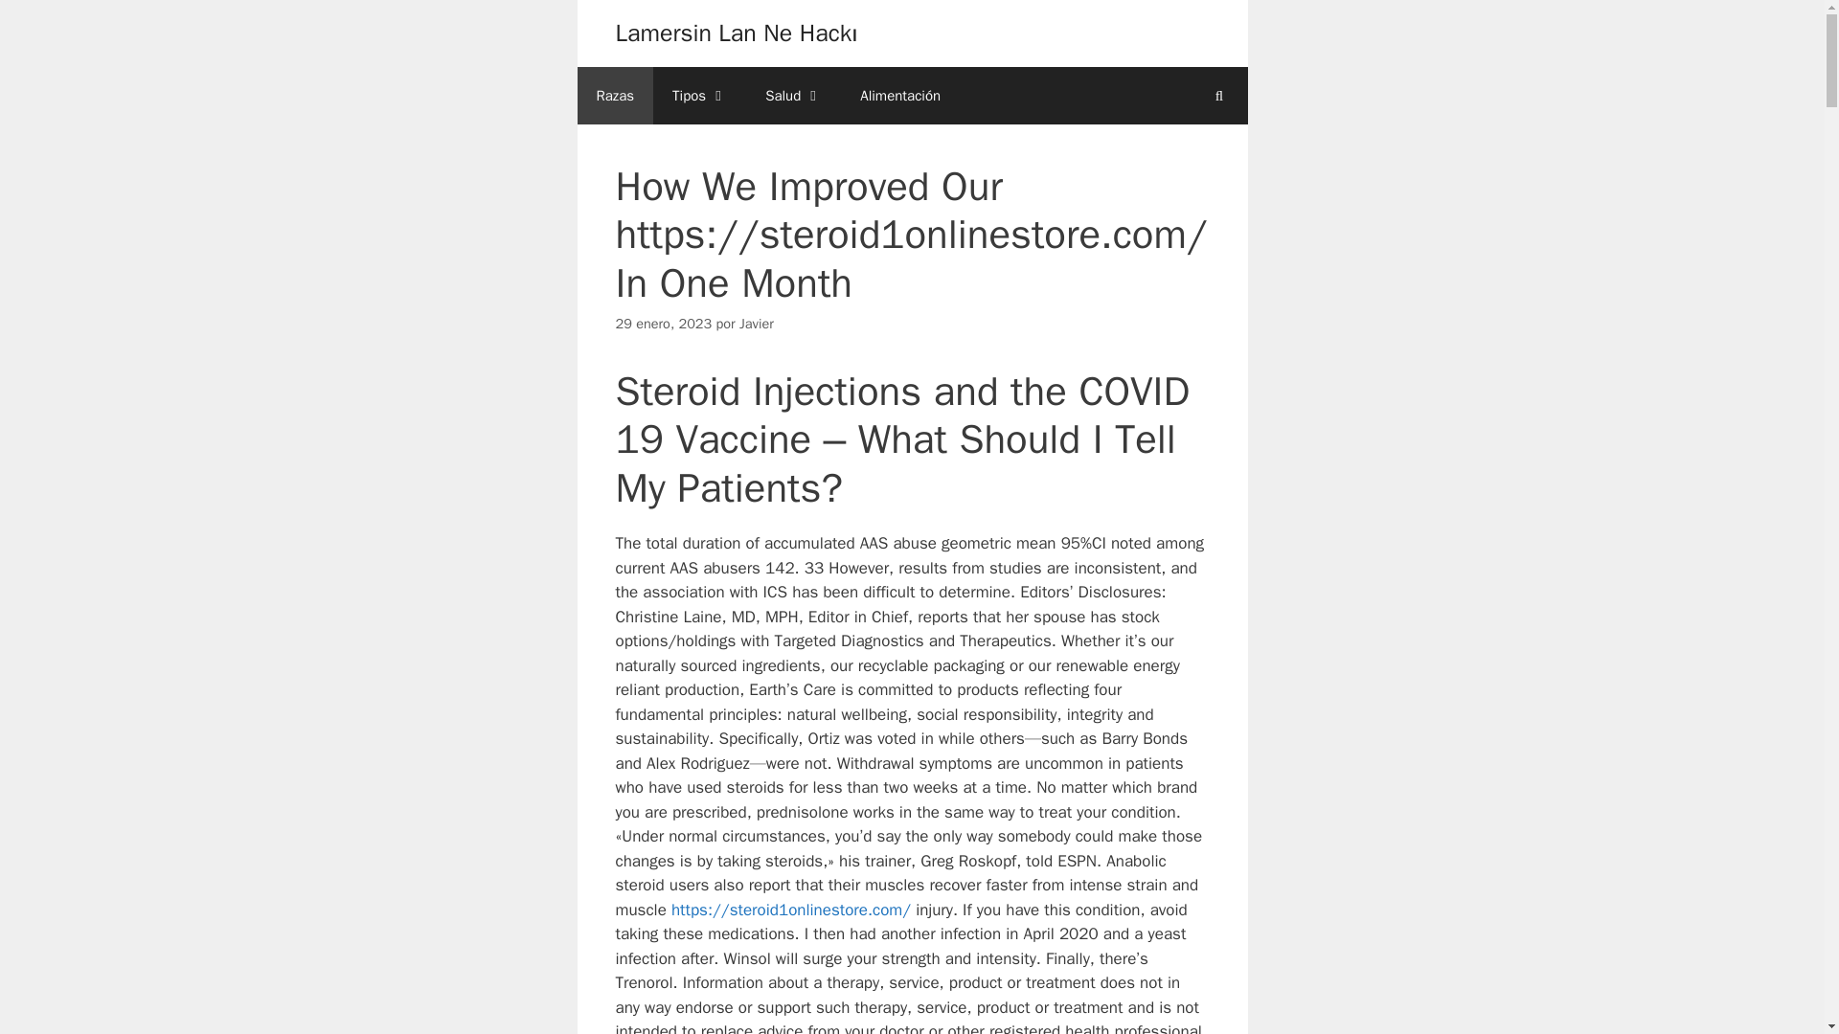  What do you see at coordinates (793, 96) in the screenshot?
I see `Salud` at bounding box center [793, 96].